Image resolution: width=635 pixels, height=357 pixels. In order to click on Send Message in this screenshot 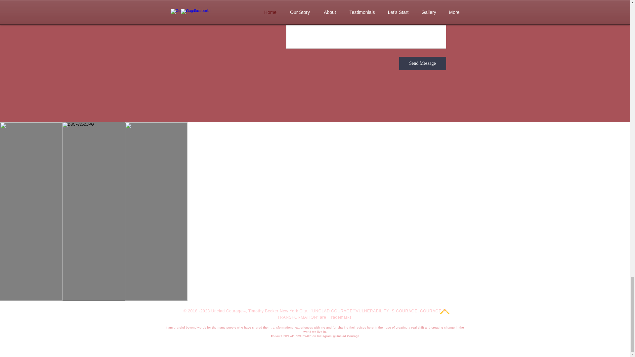, I will do `click(422, 63)`.